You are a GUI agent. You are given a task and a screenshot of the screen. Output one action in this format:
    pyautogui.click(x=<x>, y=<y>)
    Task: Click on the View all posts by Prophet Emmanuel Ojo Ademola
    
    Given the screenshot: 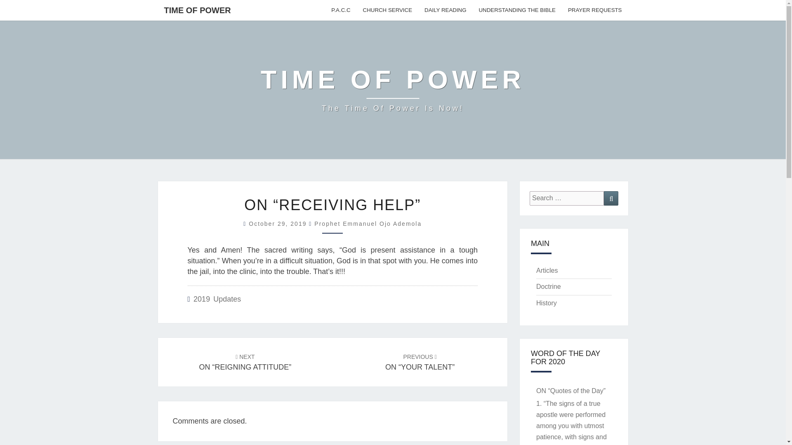 What is the action you would take?
    pyautogui.click(x=368, y=223)
    